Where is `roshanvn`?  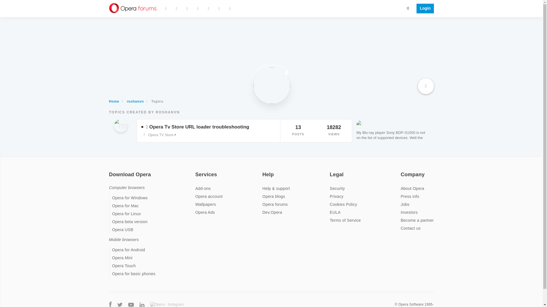 roshanvn is located at coordinates (120, 126).